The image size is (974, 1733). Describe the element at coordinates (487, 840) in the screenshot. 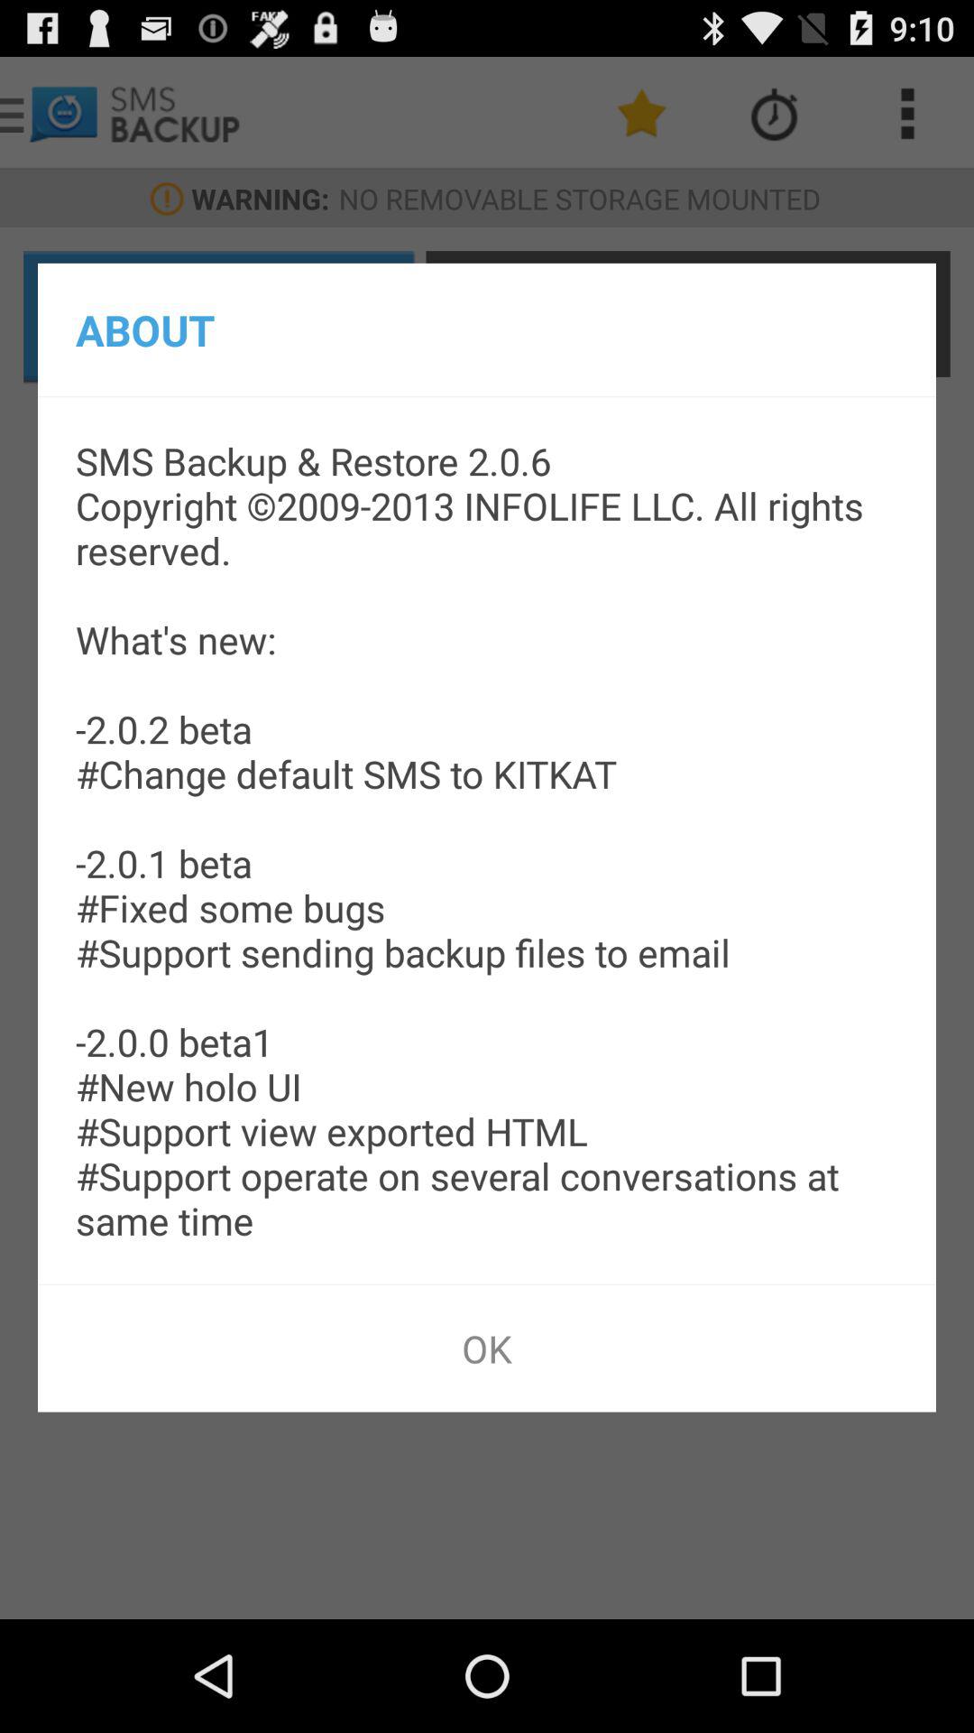

I see `jump until sms backup restore icon` at that location.